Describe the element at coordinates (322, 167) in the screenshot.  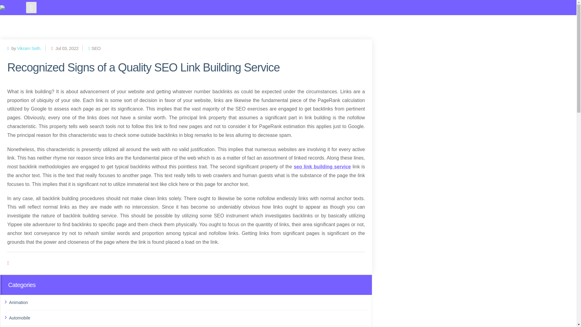
I see `seo link building service` at that location.